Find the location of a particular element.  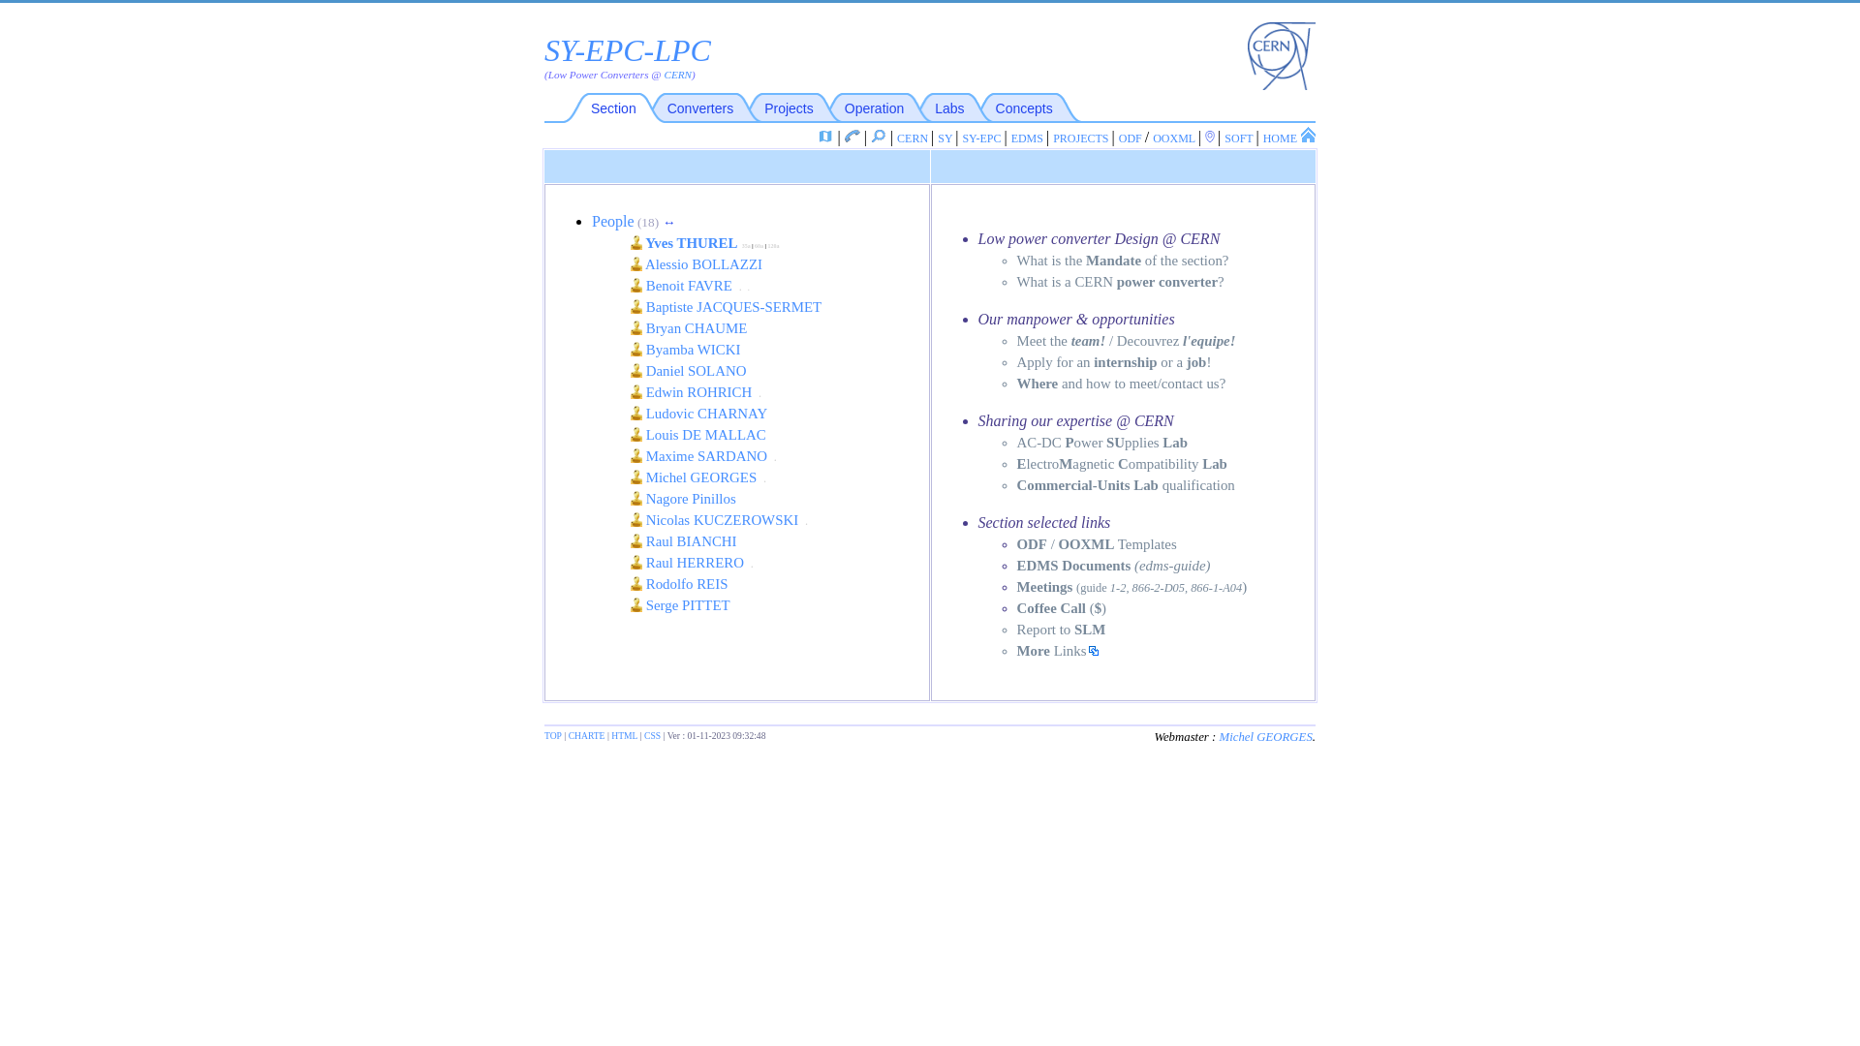

 .  is located at coordinates (806, 520).